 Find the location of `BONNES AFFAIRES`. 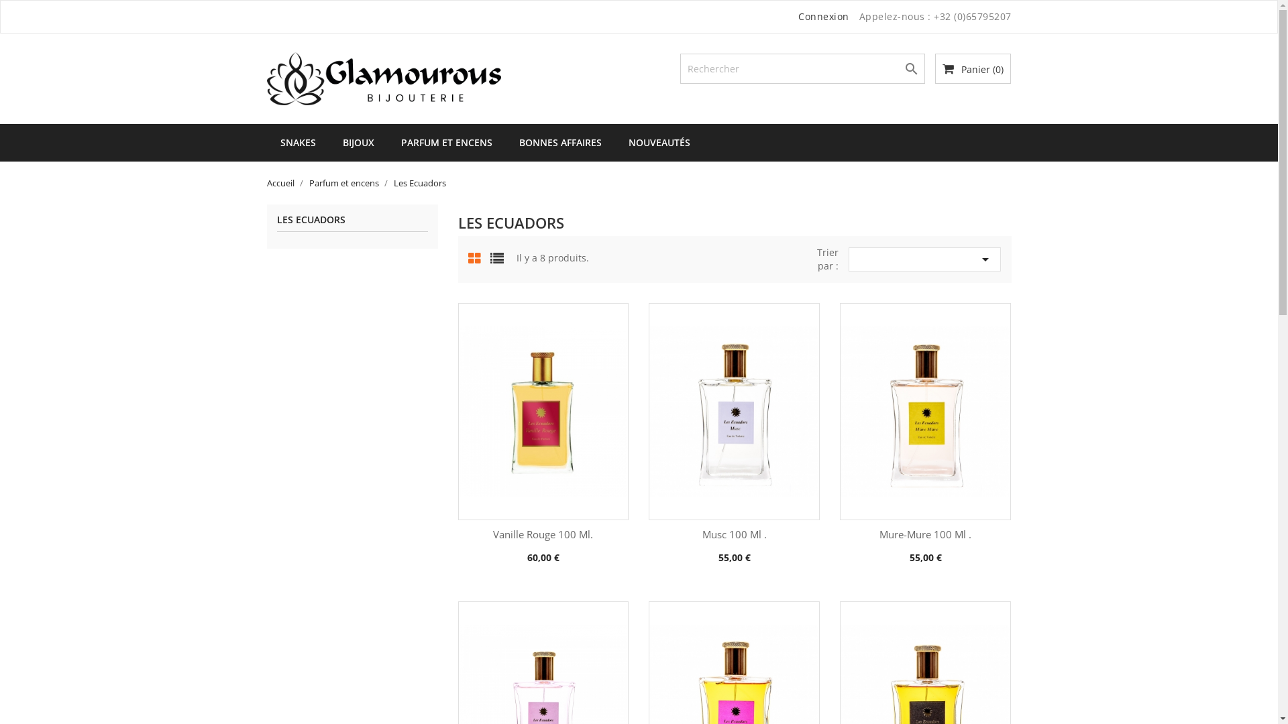

BONNES AFFAIRES is located at coordinates (561, 143).